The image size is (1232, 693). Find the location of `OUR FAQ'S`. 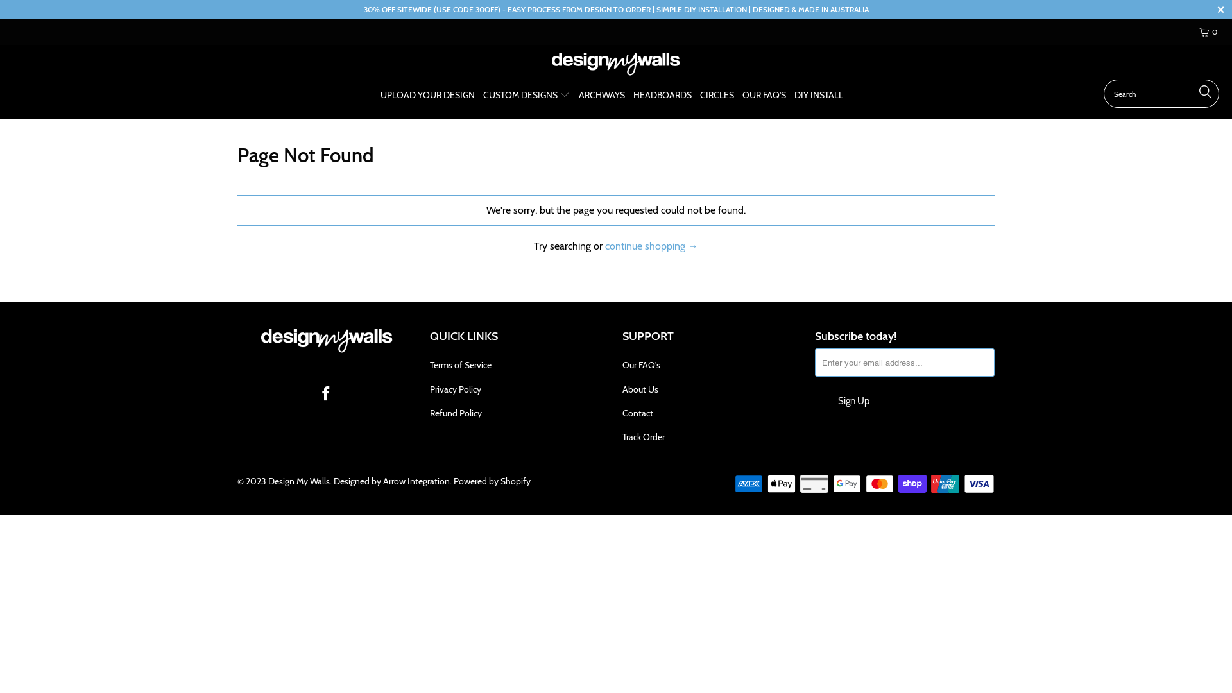

OUR FAQ'S is located at coordinates (764, 96).